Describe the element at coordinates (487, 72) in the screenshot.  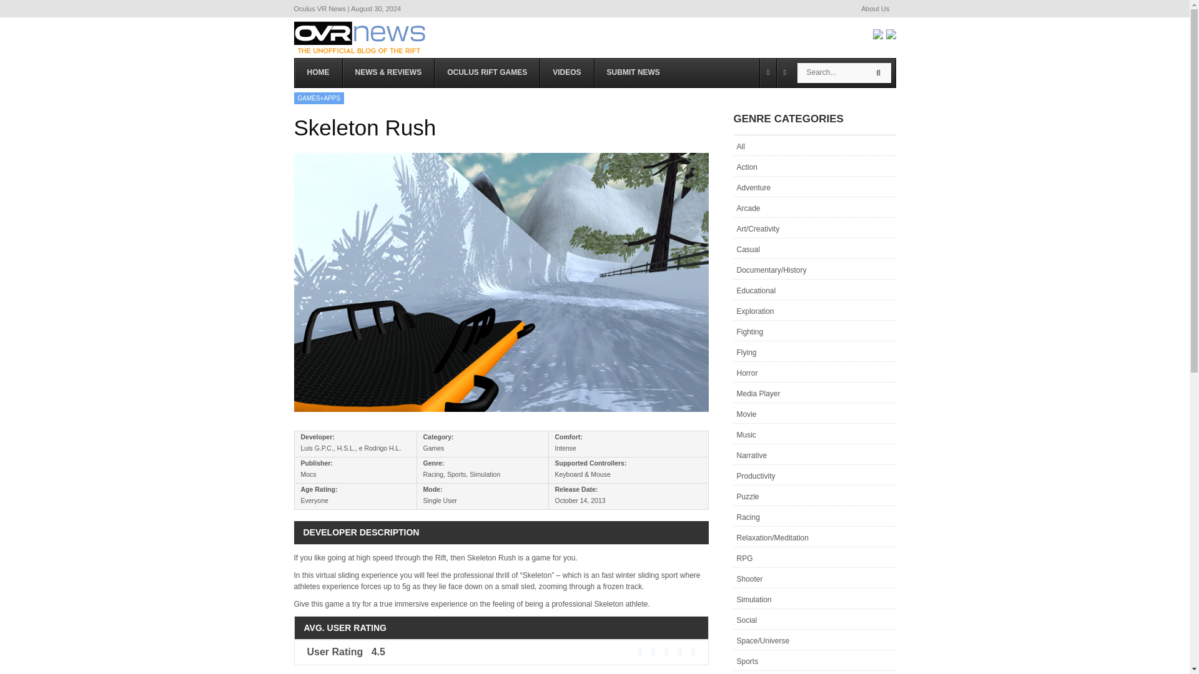
I see `Discover Oculus Rift Games and Apps` at that location.